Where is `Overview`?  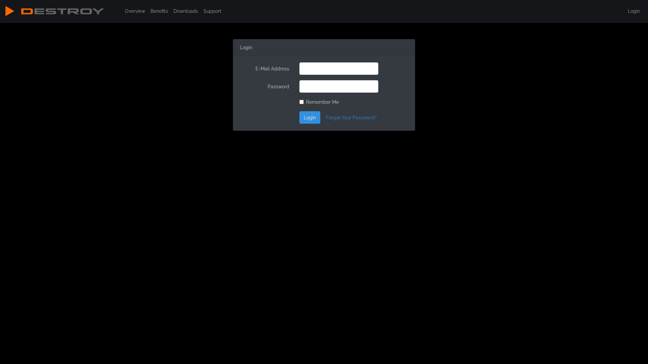 Overview is located at coordinates (135, 11).